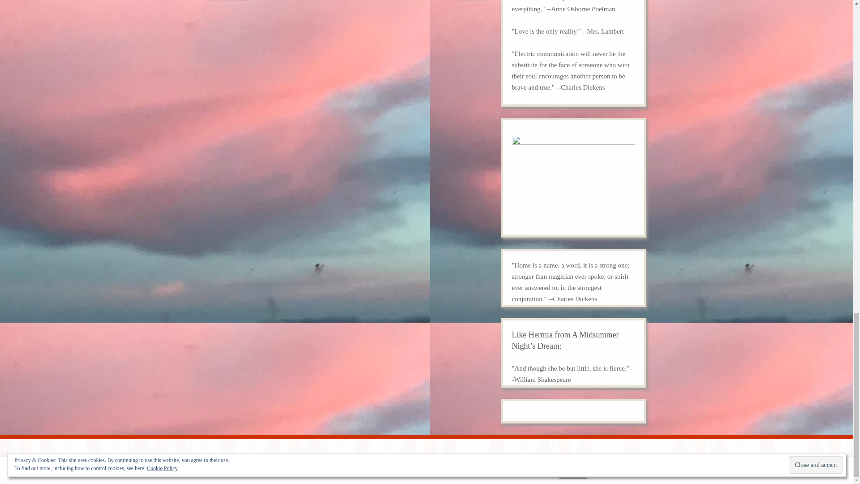  Describe the element at coordinates (581, 461) in the screenshot. I see `WordPress` at that location.